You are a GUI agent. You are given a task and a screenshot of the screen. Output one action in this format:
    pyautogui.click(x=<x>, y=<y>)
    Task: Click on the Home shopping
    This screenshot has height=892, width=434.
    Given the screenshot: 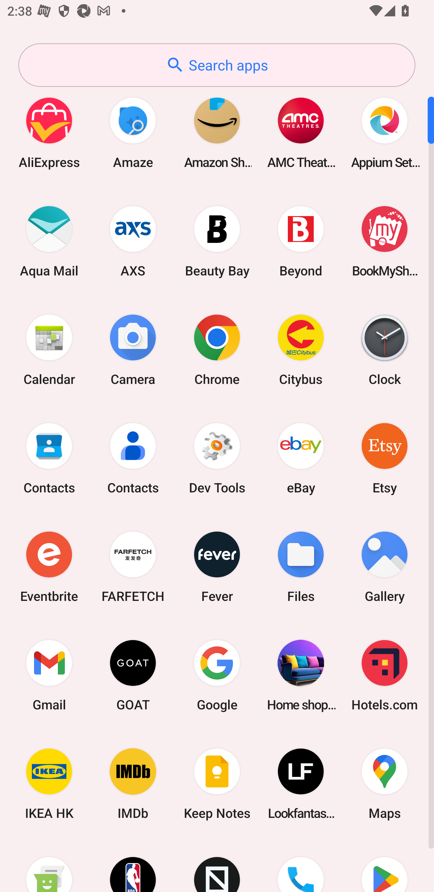 What is the action you would take?
    pyautogui.click(x=301, y=675)
    